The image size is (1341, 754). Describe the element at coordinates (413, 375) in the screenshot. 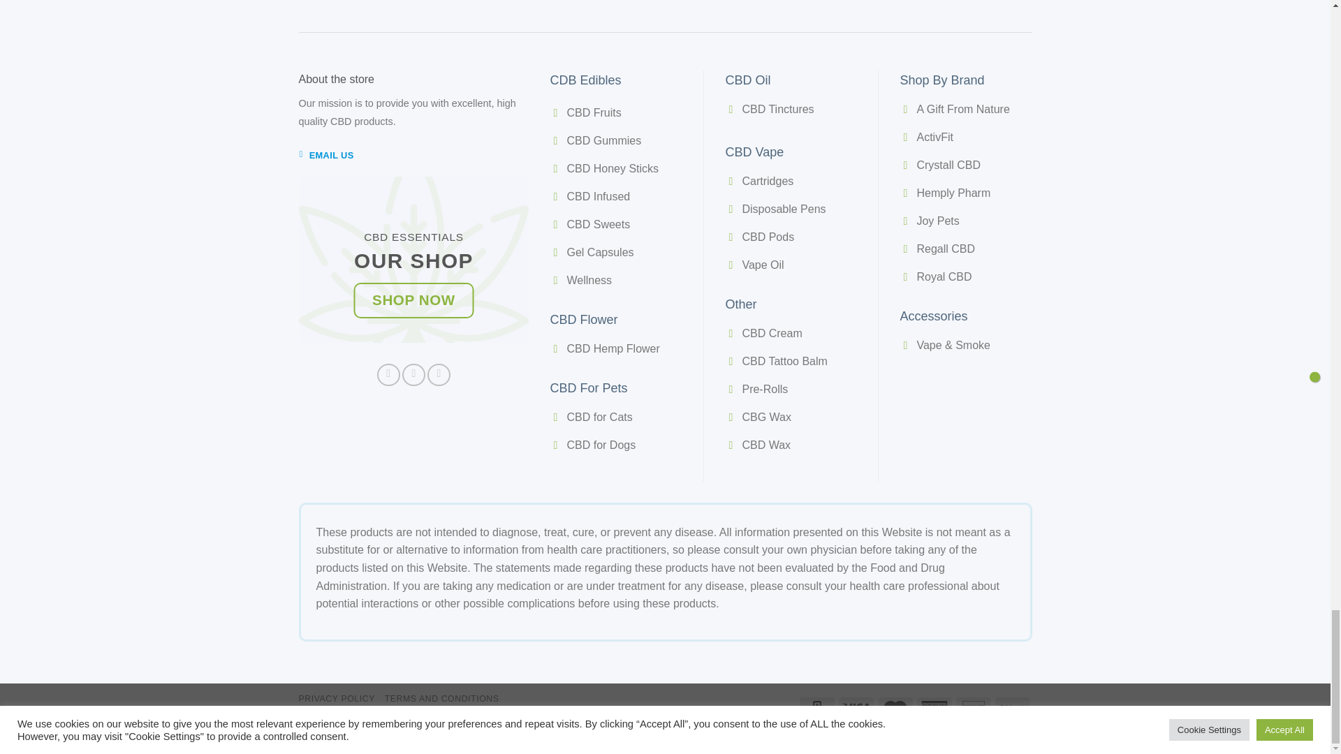

I see `Follow on Instagram` at that location.